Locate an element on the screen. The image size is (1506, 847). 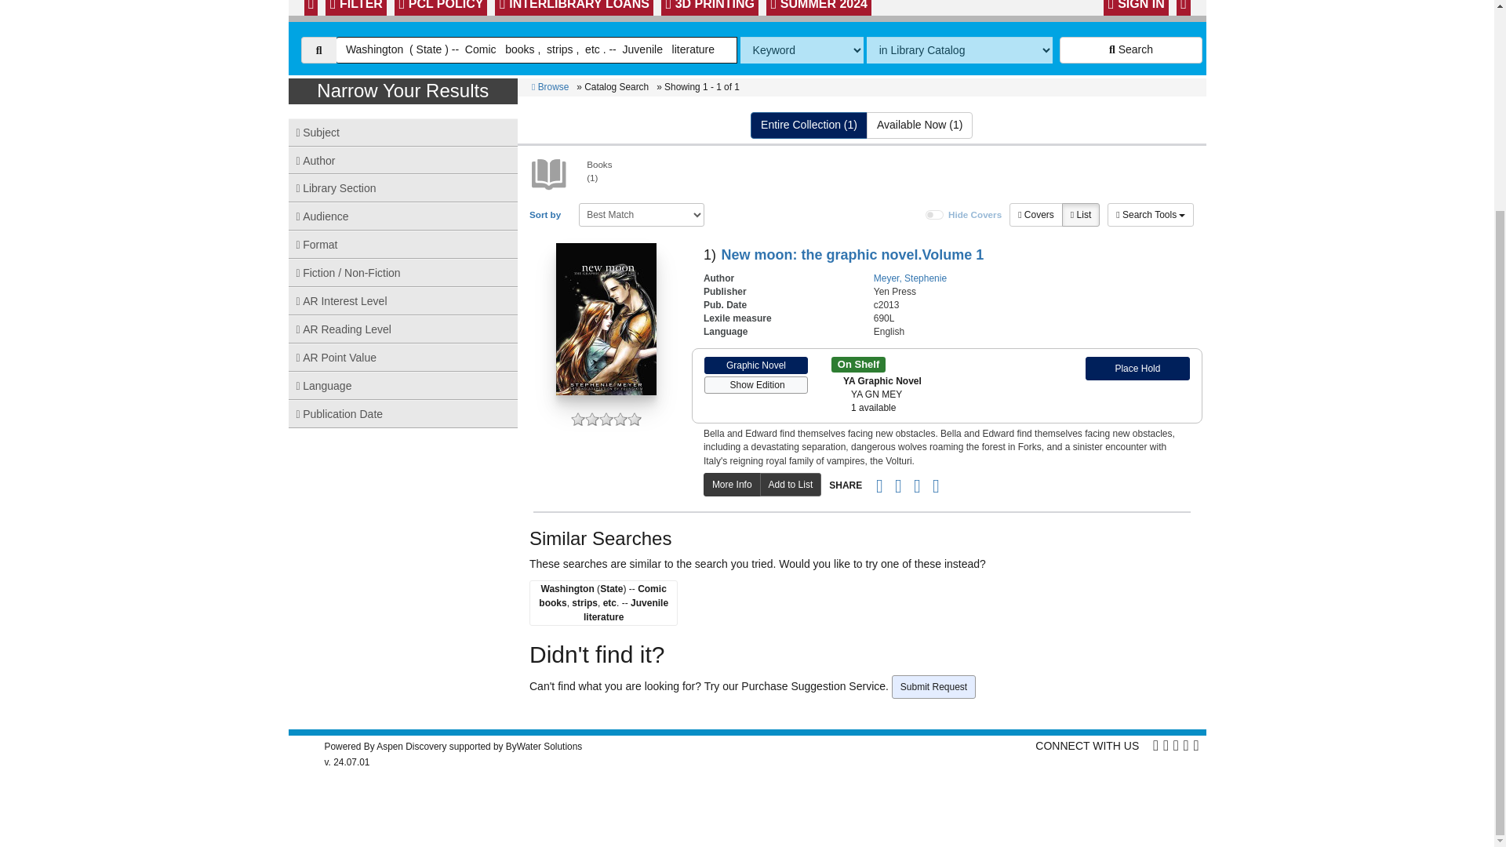
SIGN IN is located at coordinates (1136, 8).